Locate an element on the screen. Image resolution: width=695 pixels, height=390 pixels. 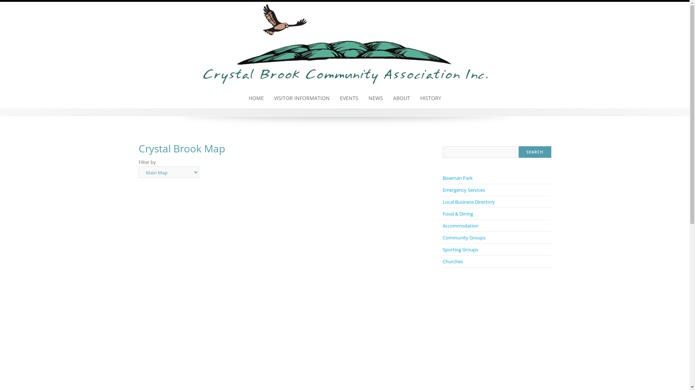
Local Business Directory is located at coordinates (468, 202).